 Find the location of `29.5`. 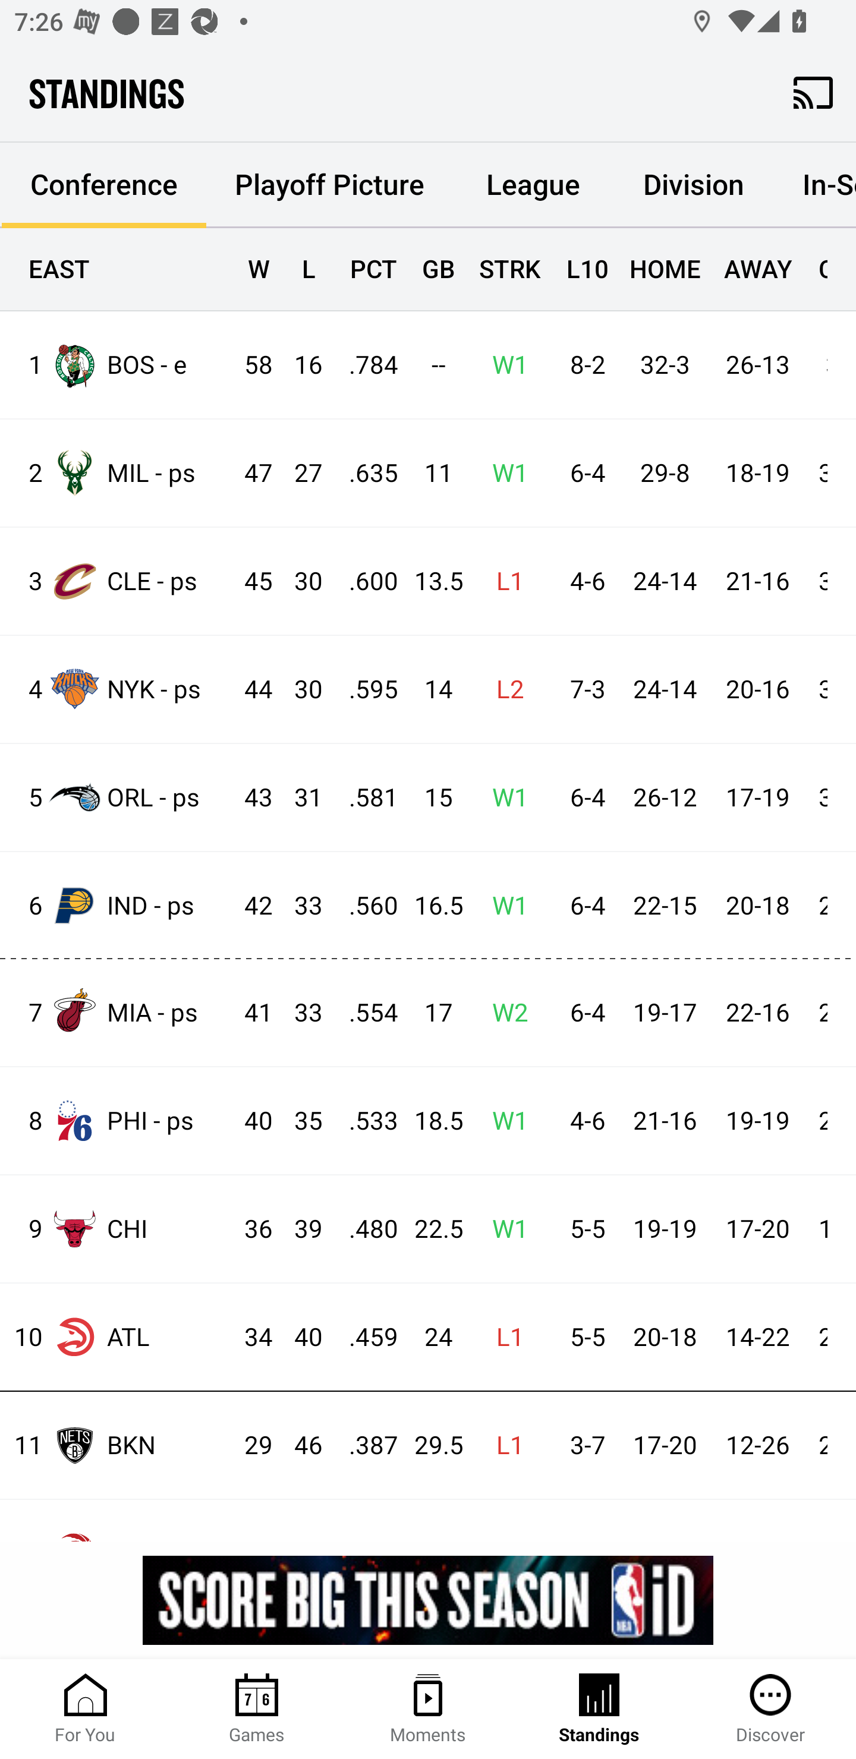

29.5 is located at coordinates (429, 1446).